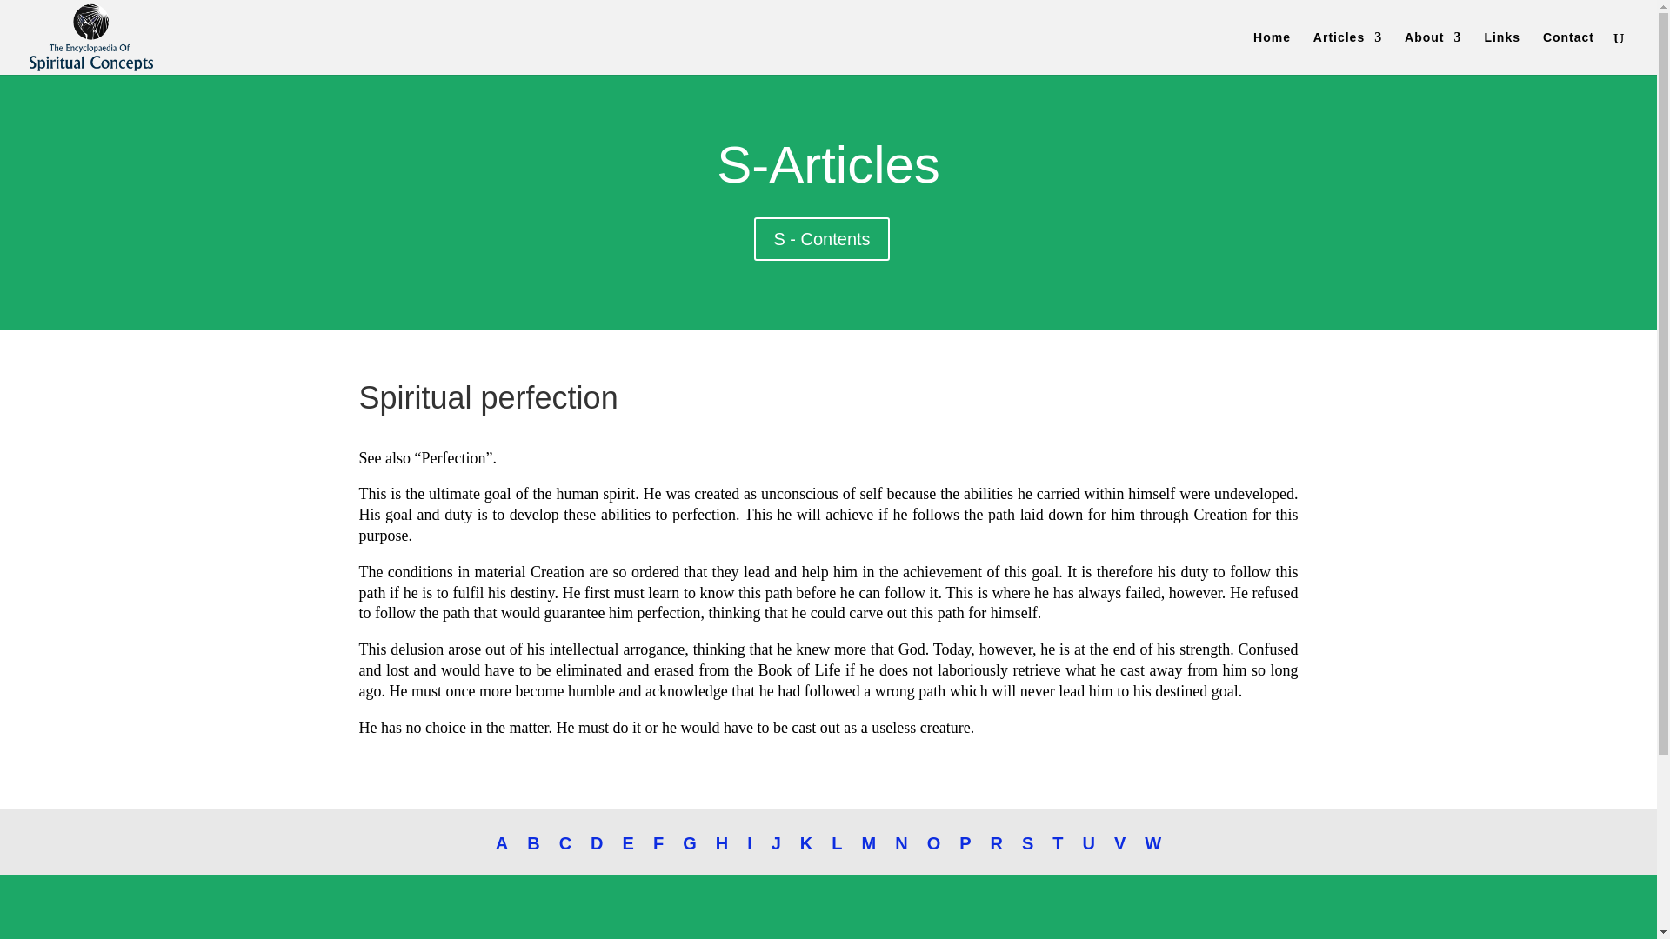 This screenshot has height=939, width=1670. Describe the element at coordinates (1347, 52) in the screenshot. I see `Articles` at that location.